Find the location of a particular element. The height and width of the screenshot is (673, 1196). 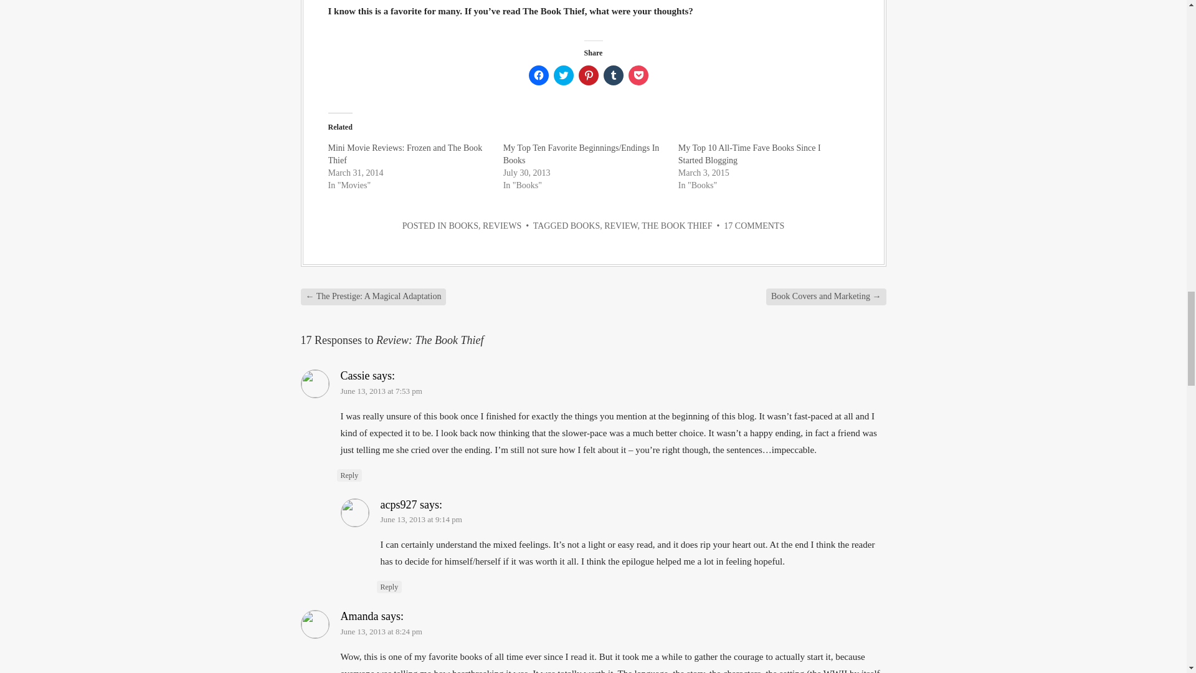

BOOKS is located at coordinates (463, 226).